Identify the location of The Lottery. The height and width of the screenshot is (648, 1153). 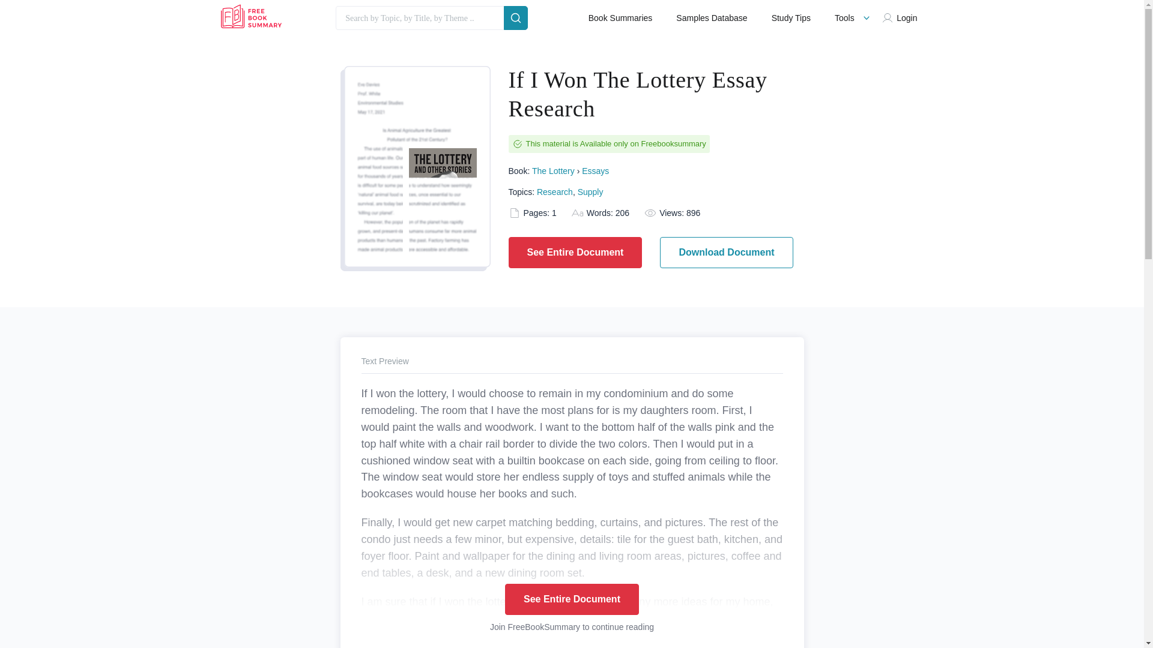
(552, 170).